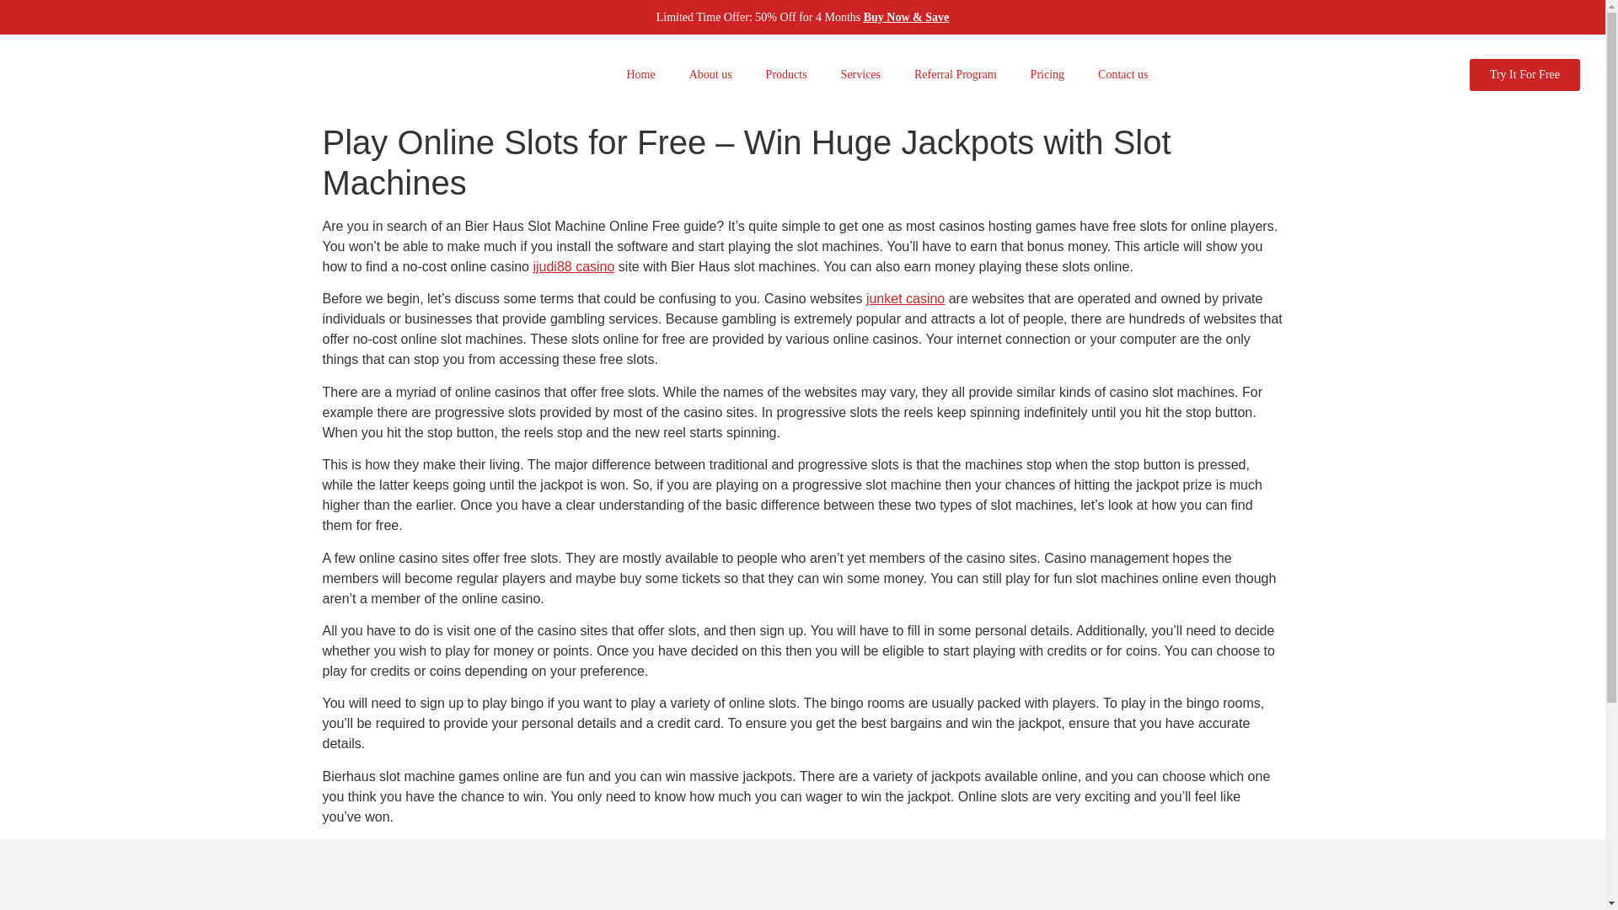  Describe the element at coordinates (956, 74) in the screenshot. I see `Referral Program` at that location.